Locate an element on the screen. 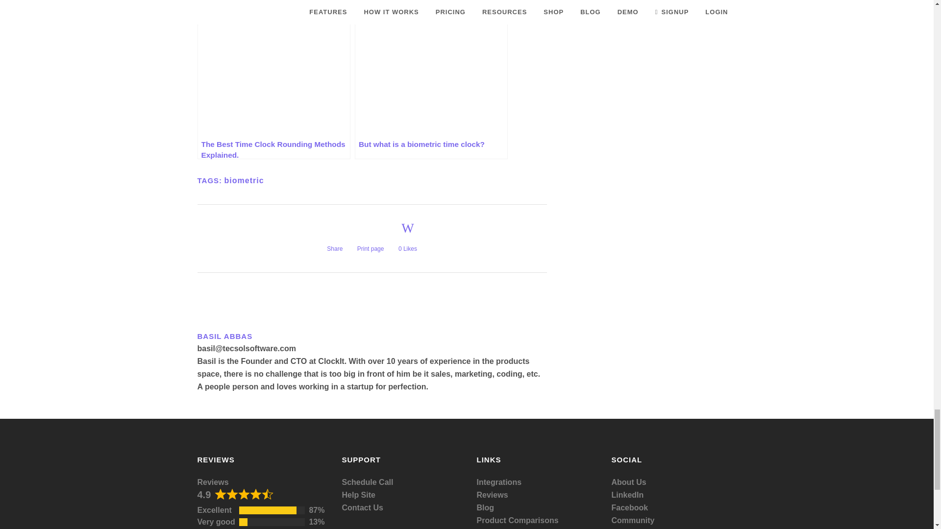 The image size is (941, 529). Like this is located at coordinates (407, 238).